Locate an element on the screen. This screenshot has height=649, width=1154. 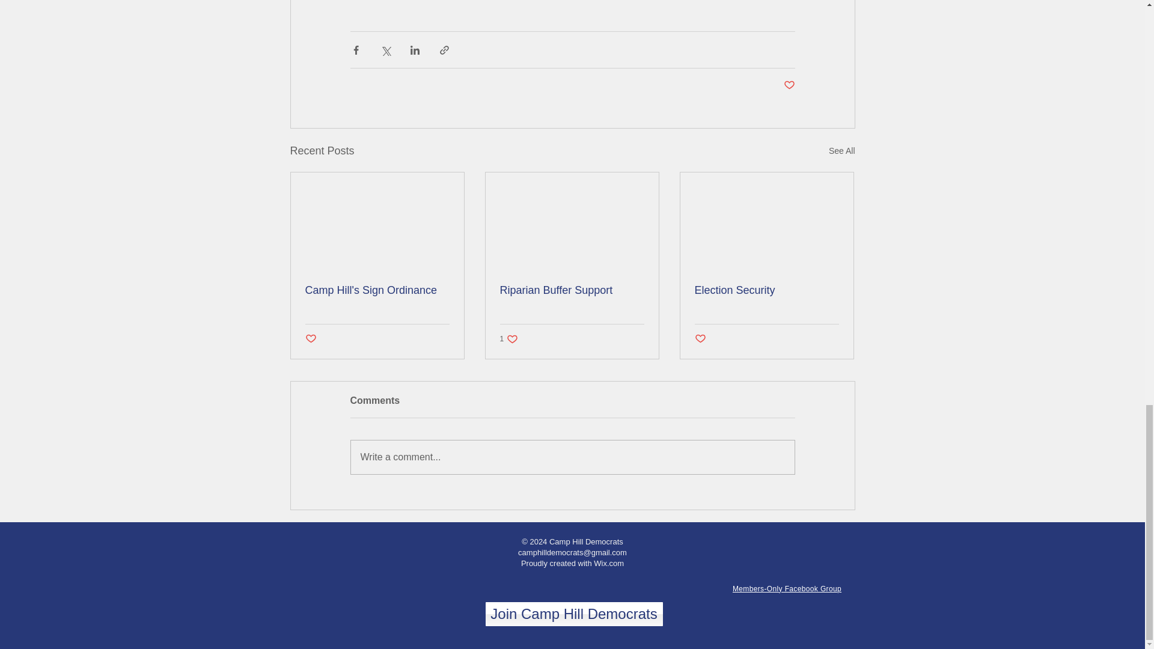
See All is located at coordinates (311, 338).